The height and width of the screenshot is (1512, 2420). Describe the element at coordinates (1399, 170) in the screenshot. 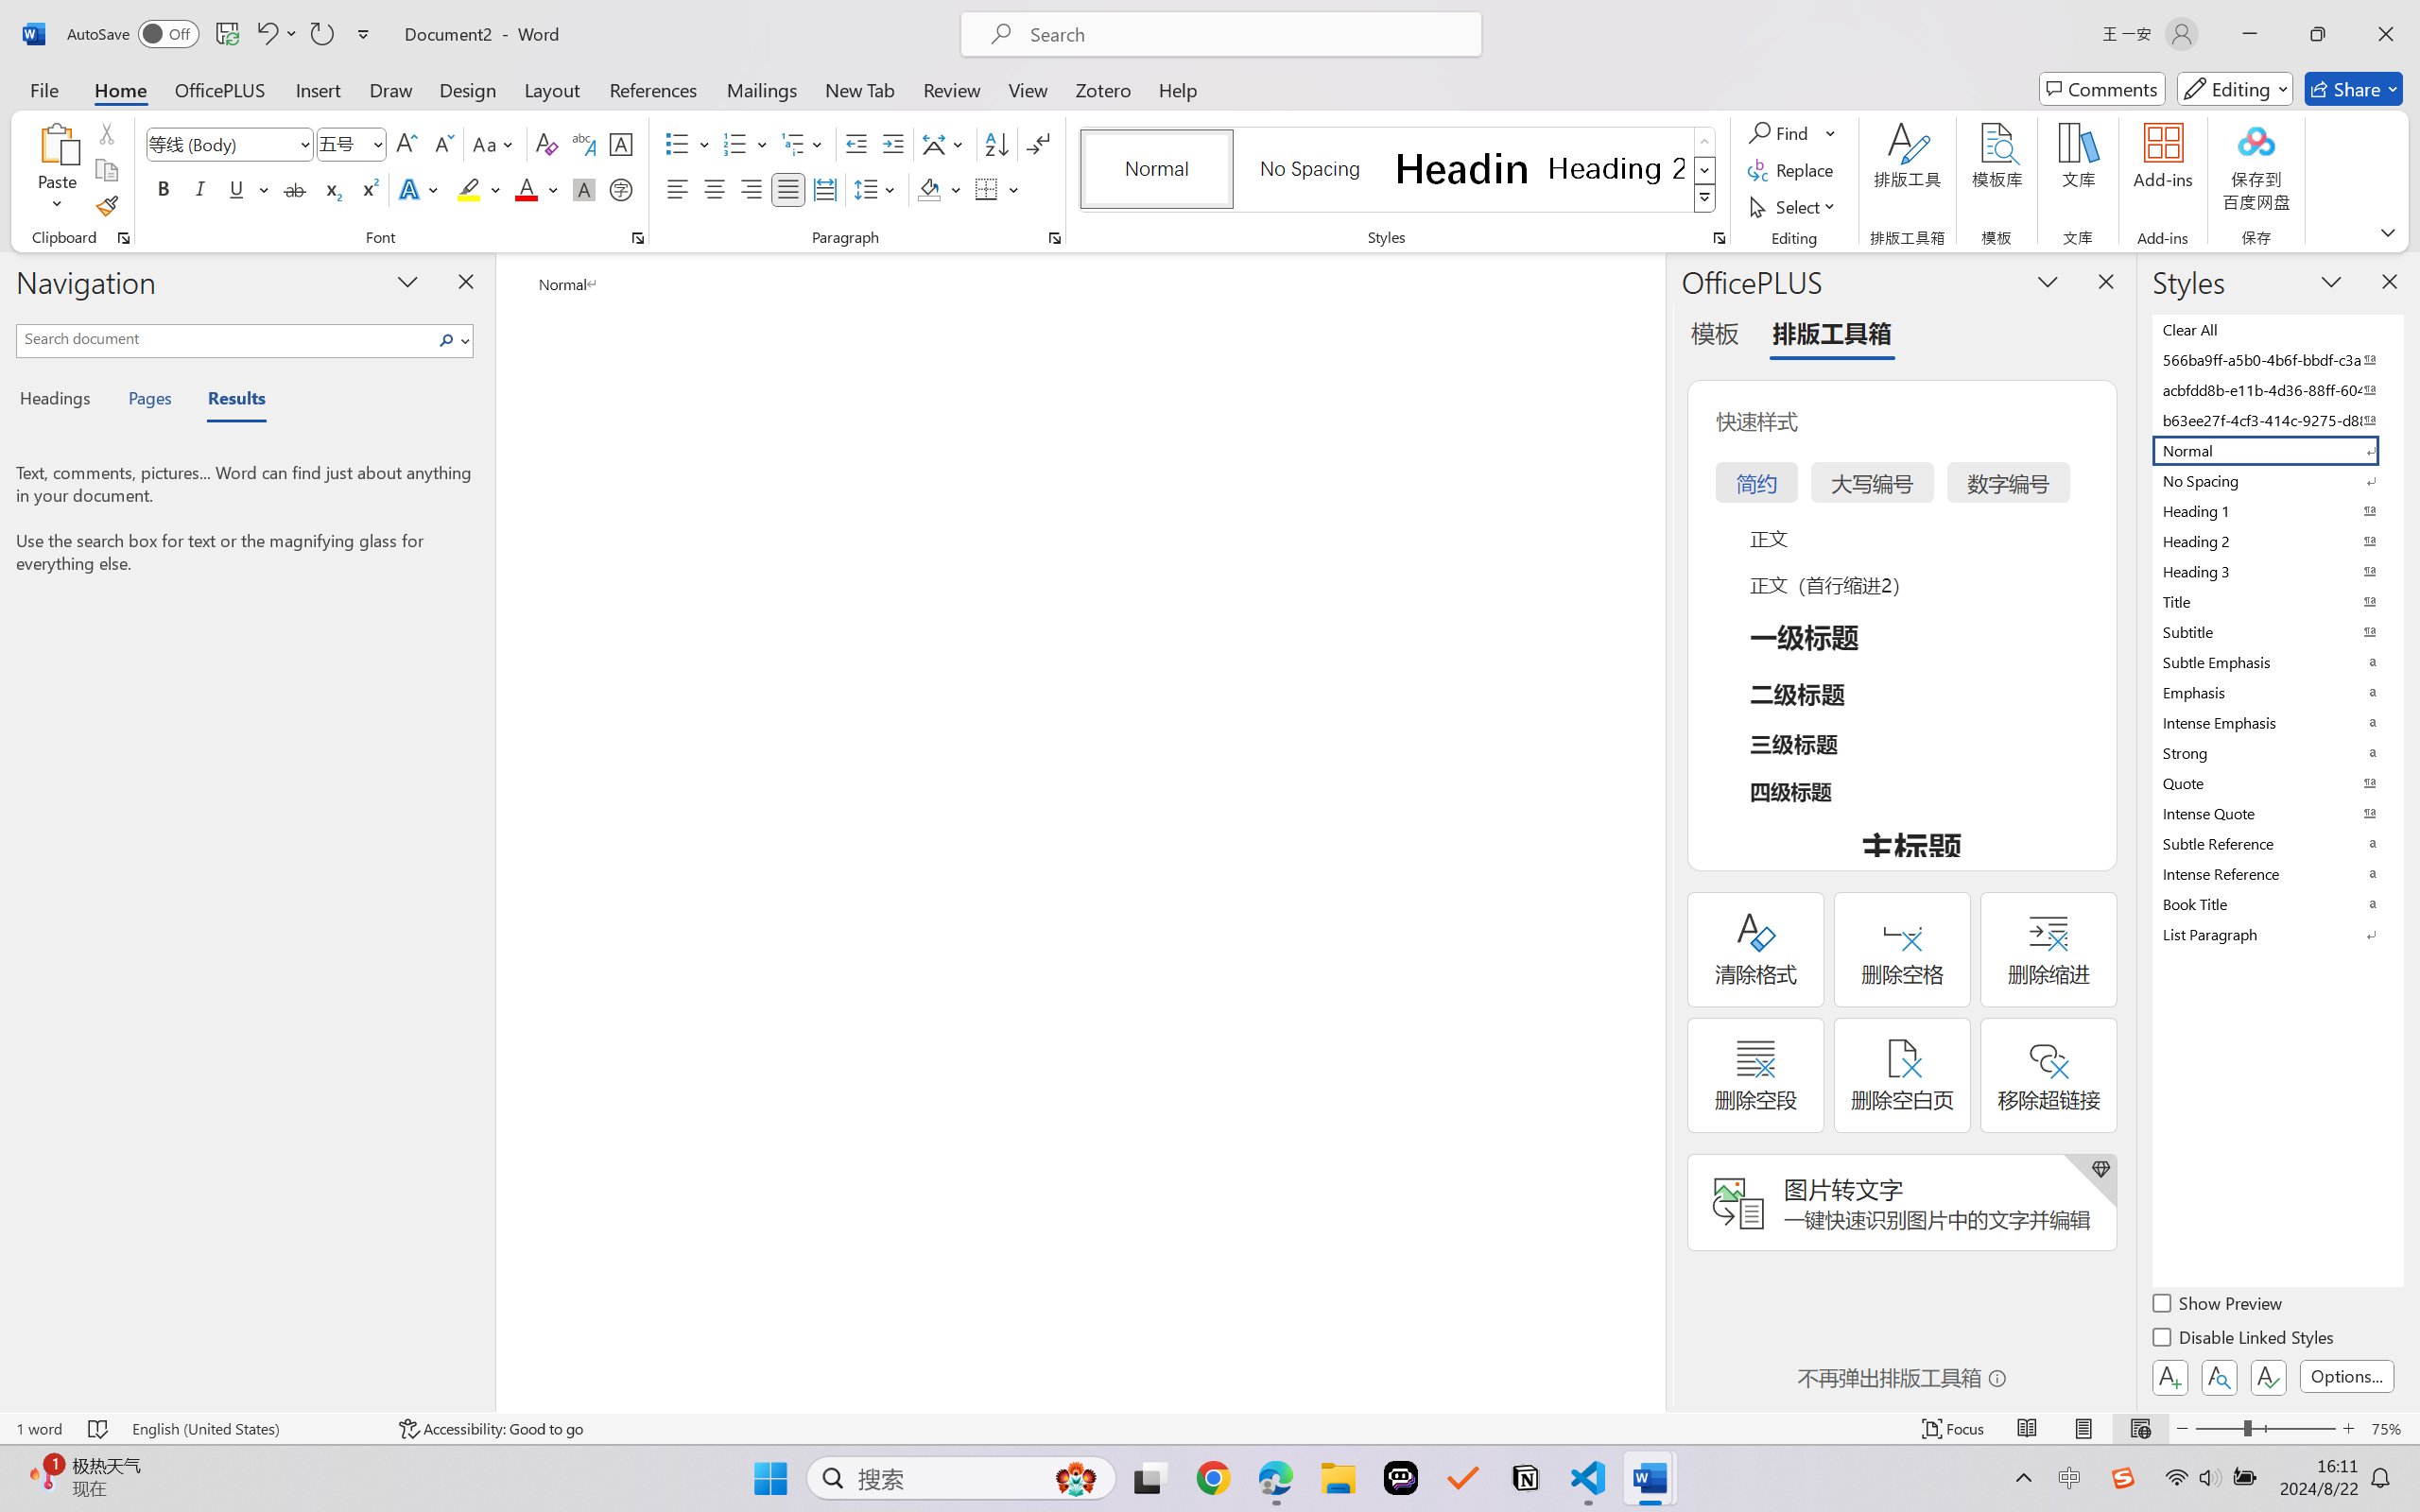

I see `AutomationID: QuickStylesGallery` at that location.